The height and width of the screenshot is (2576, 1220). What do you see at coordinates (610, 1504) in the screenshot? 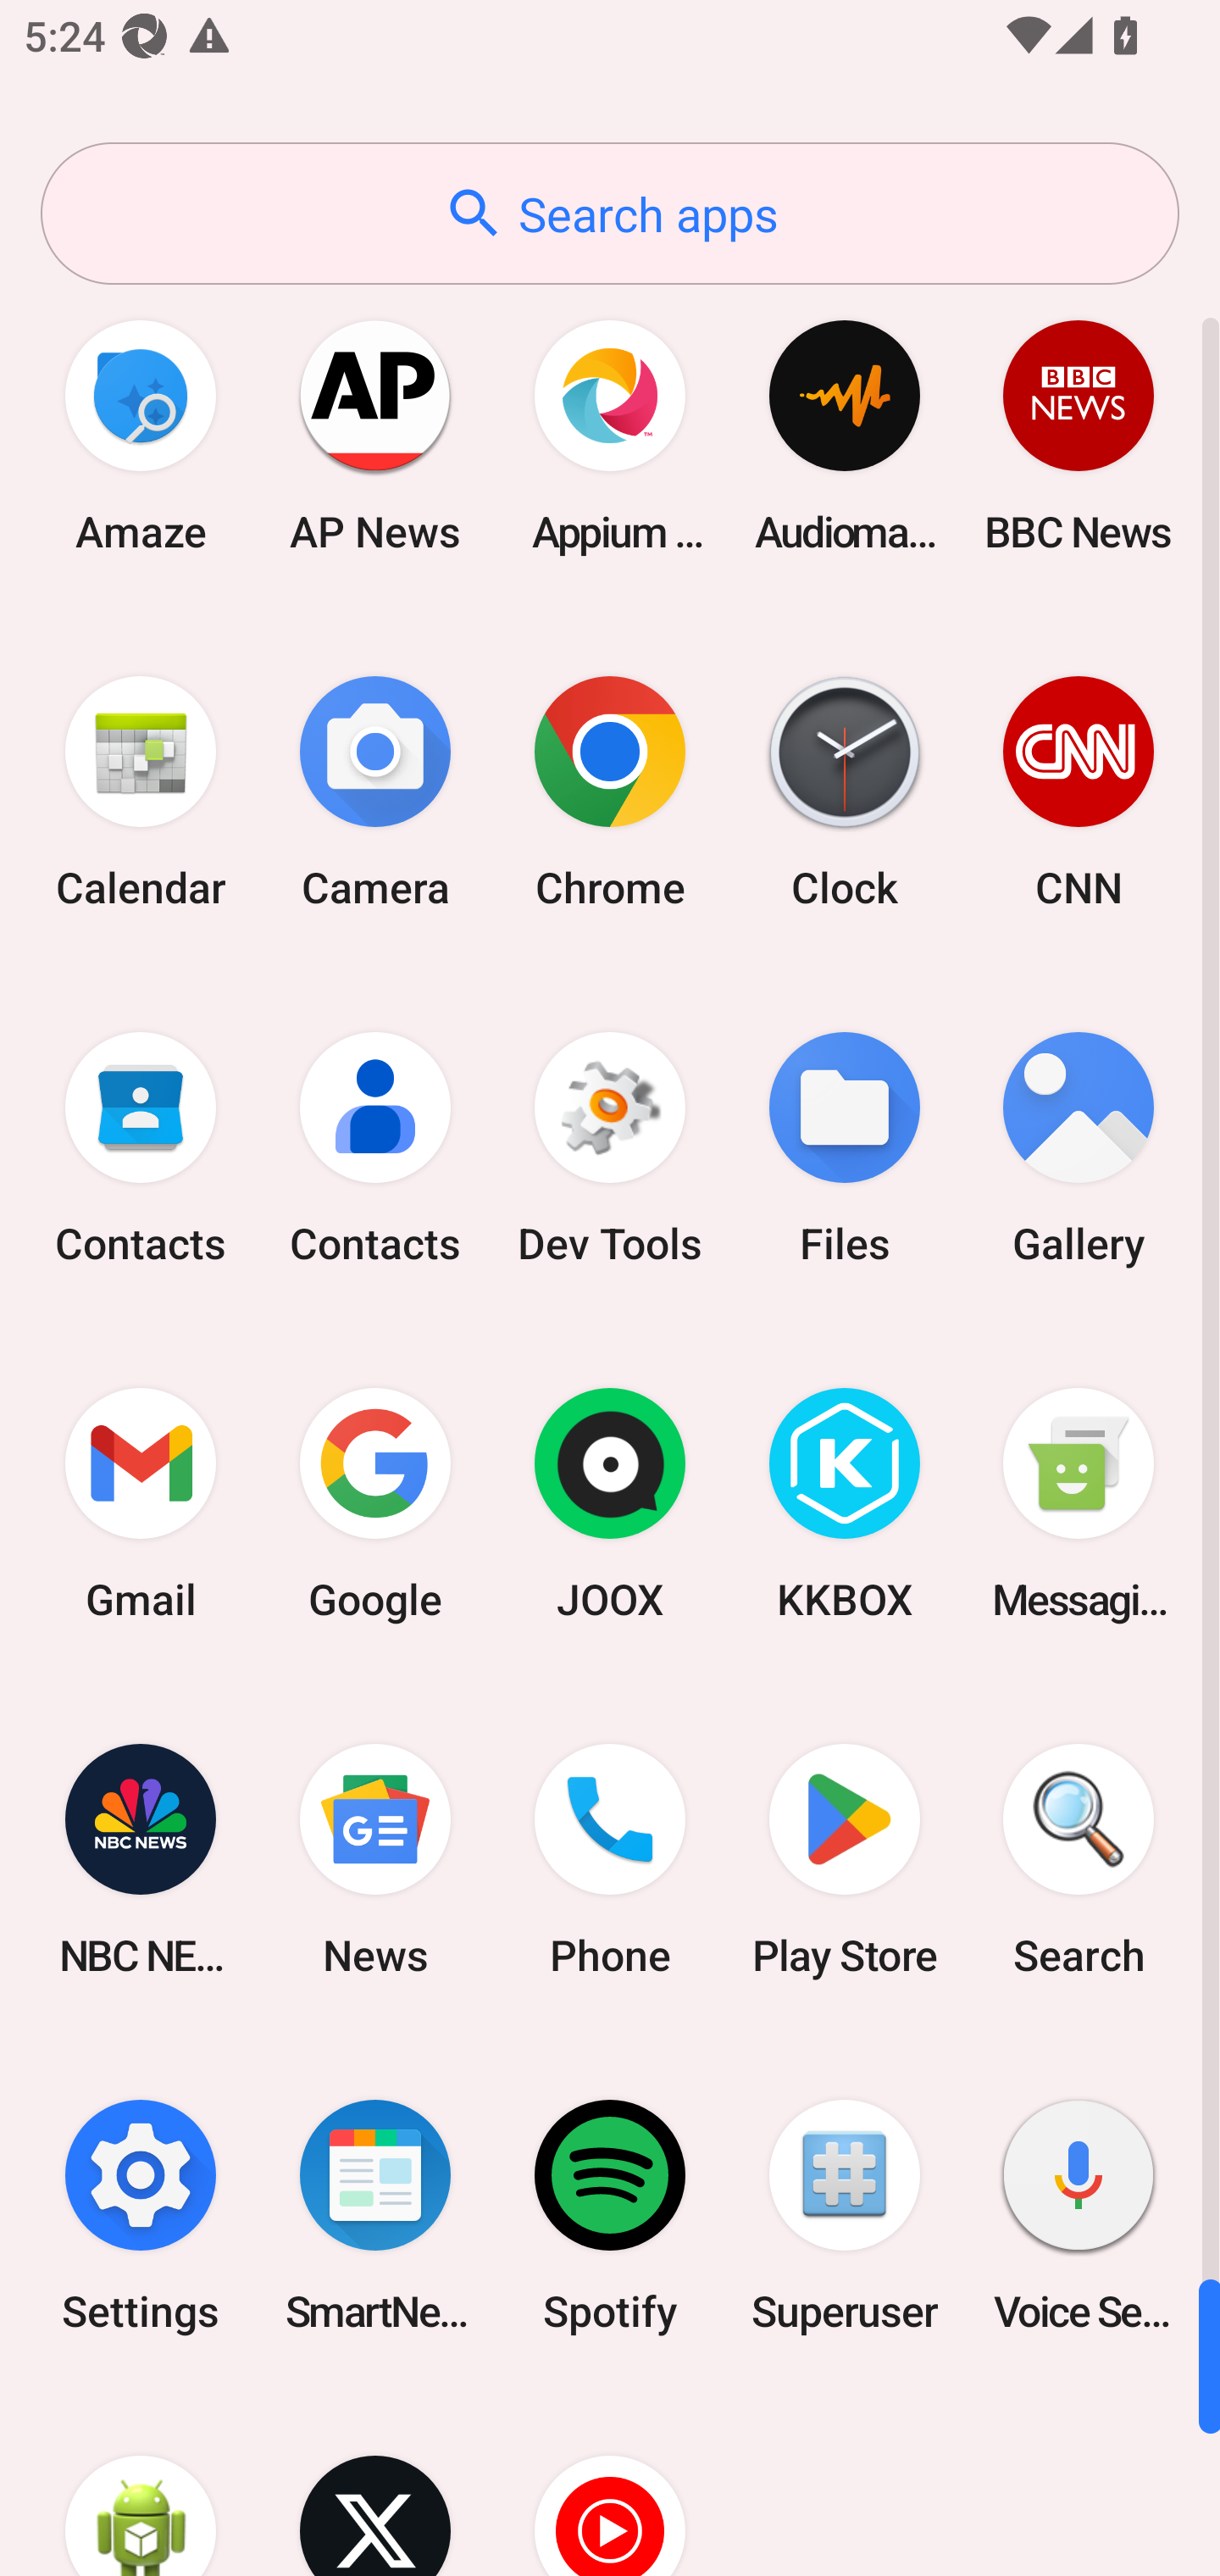
I see `JOOX` at bounding box center [610, 1504].